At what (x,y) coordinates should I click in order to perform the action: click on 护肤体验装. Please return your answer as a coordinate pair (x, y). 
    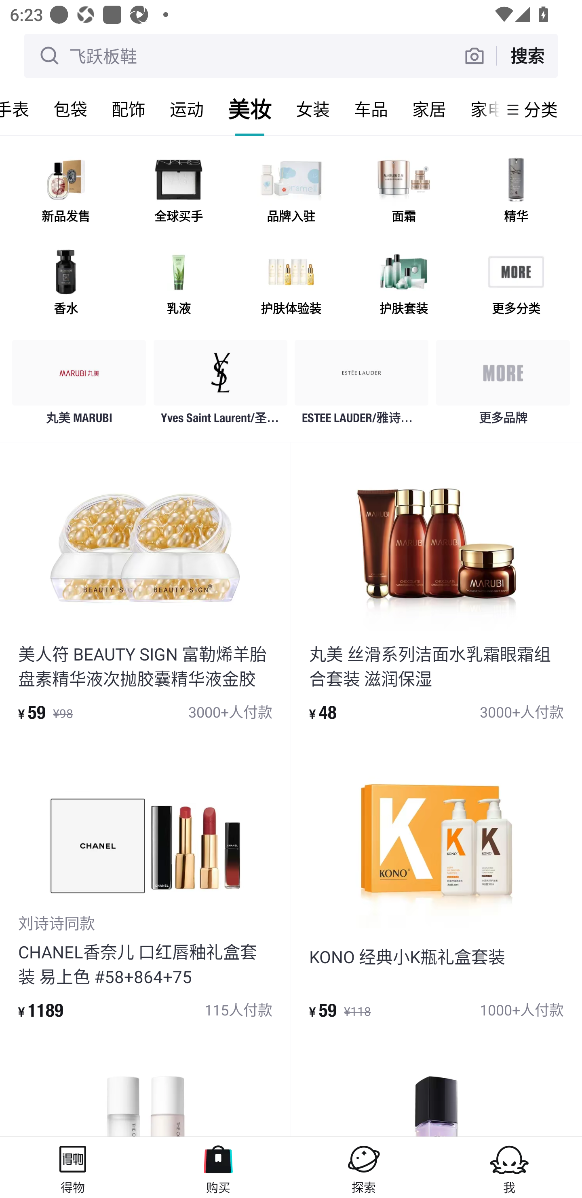
    Looking at the image, I should click on (291, 284).